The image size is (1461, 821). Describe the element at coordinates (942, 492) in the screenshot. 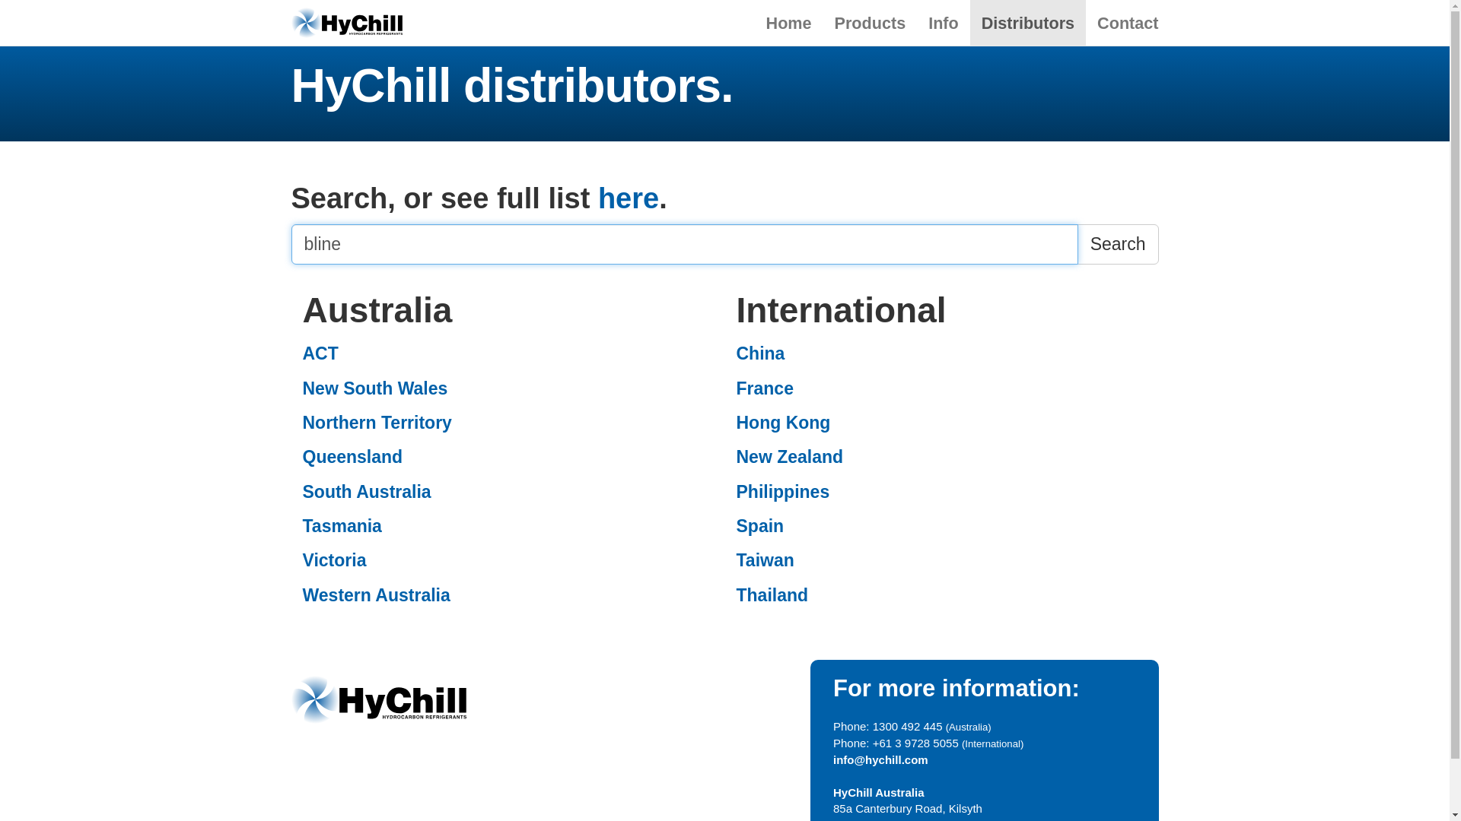

I see `Philippines` at that location.